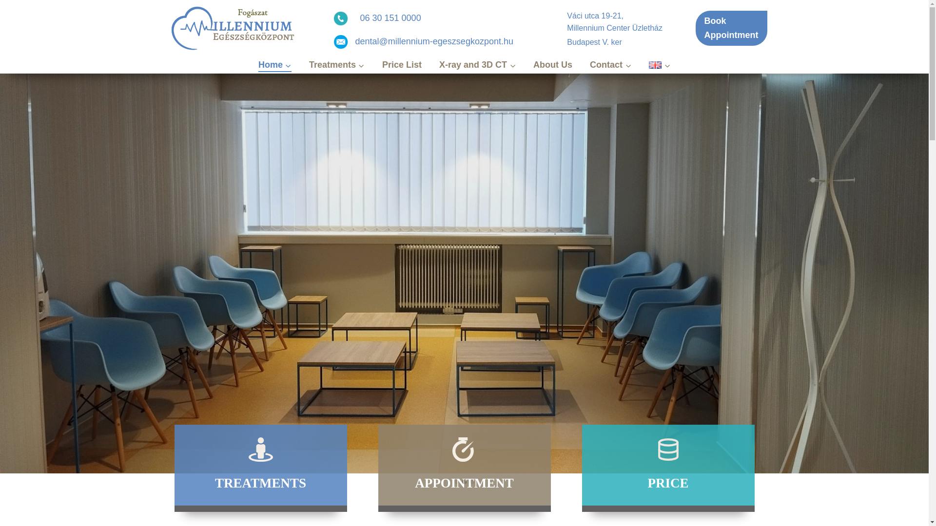 This screenshot has height=526, width=936. Describe the element at coordinates (553, 64) in the screenshot. I see `About Us` at that location.